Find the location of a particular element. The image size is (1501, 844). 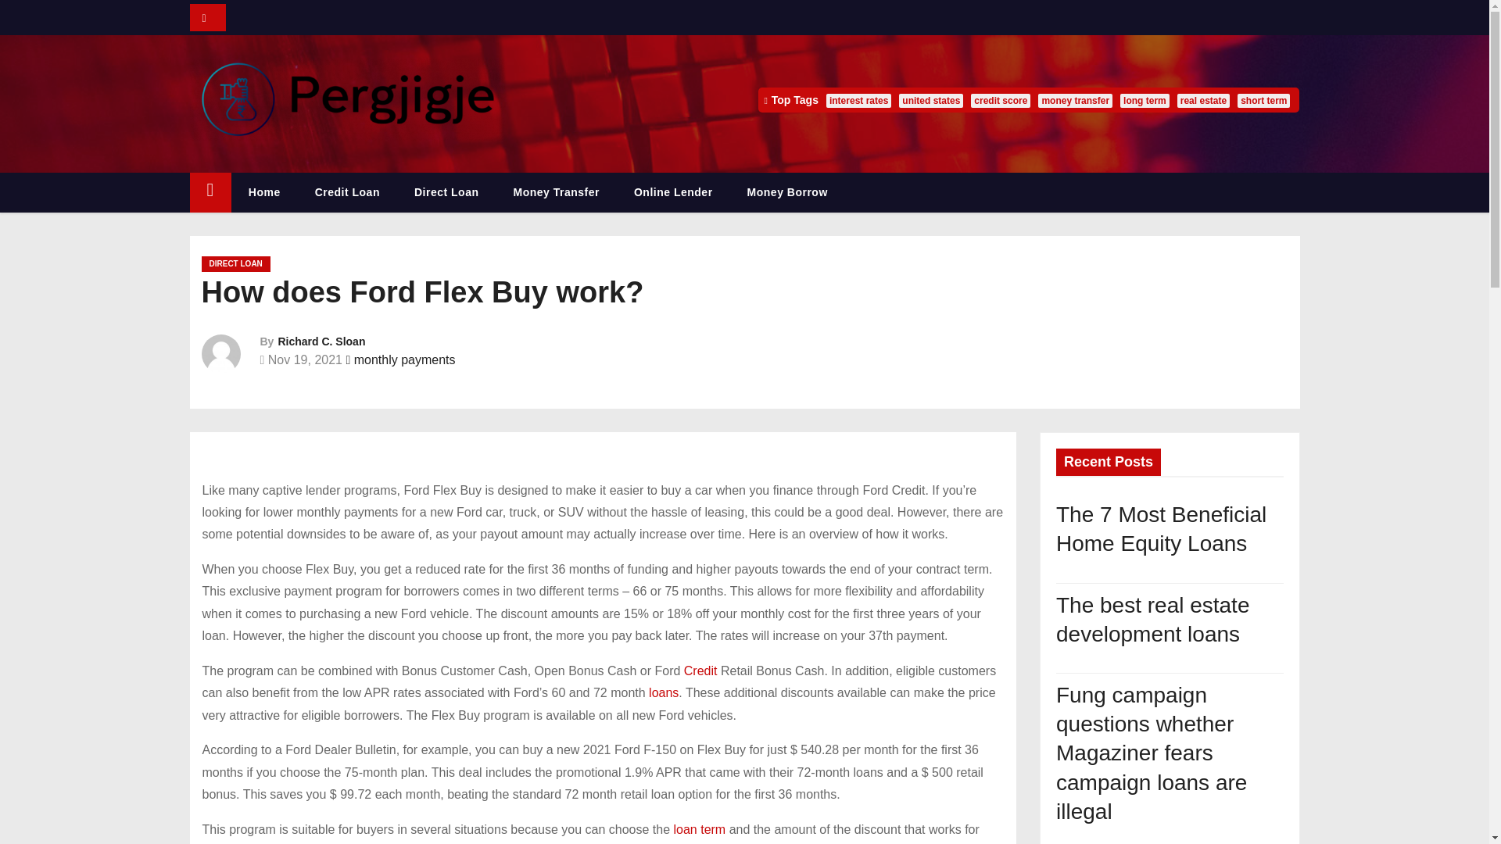

short term is located at coordinates (1263, 100).